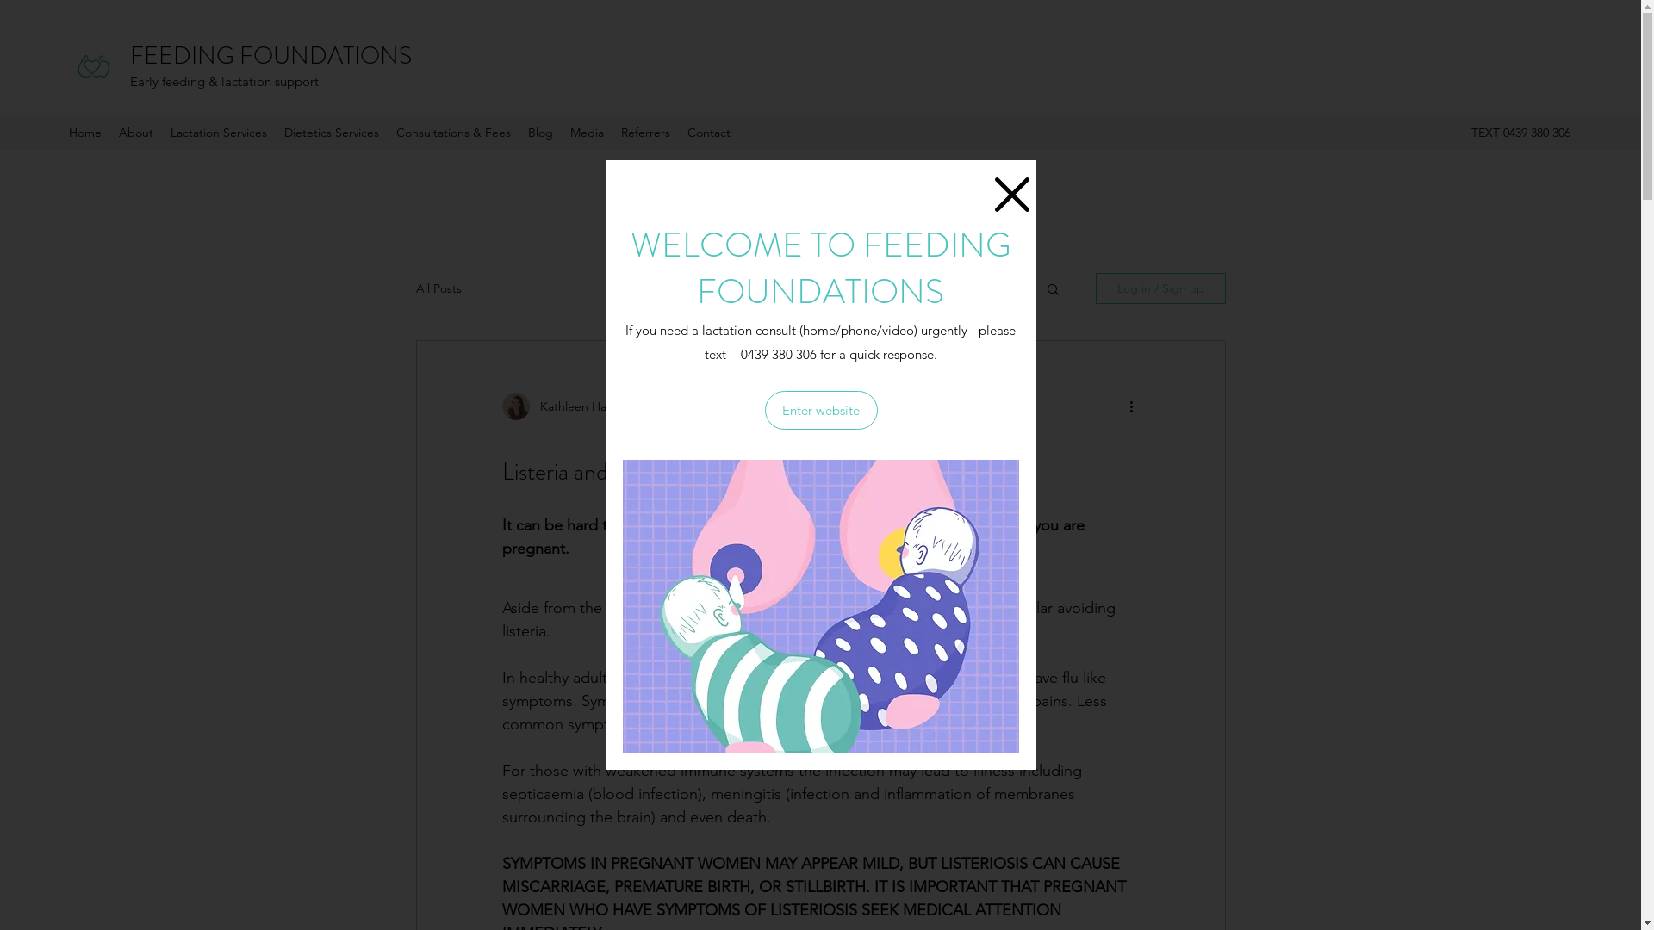 This screenshot has height=930, width=1654. Describe the element at coordinates (709, 133) in the screenshot. I see `Contact` at that location.